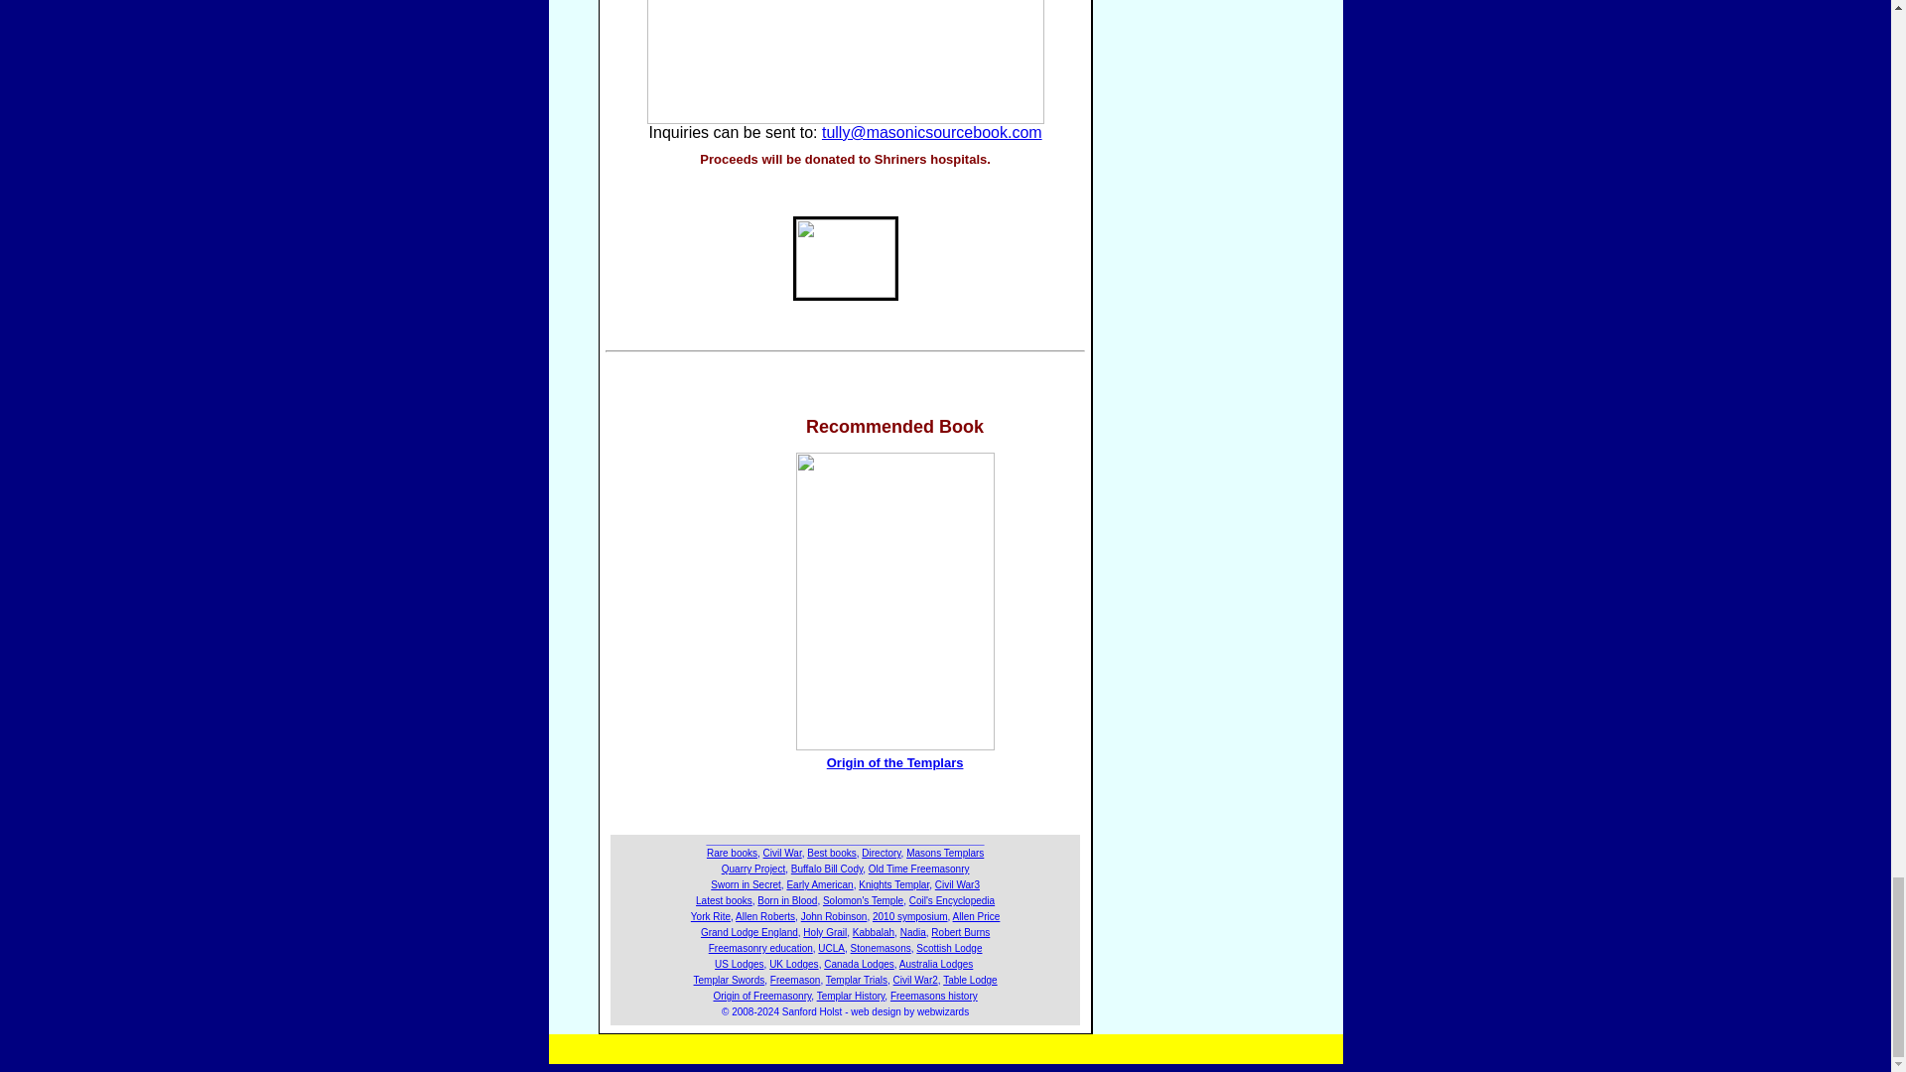  What do you see at coordinates (977, 916) in the screenshot?
I see `Allen Price` at bounding box center [977, 916].